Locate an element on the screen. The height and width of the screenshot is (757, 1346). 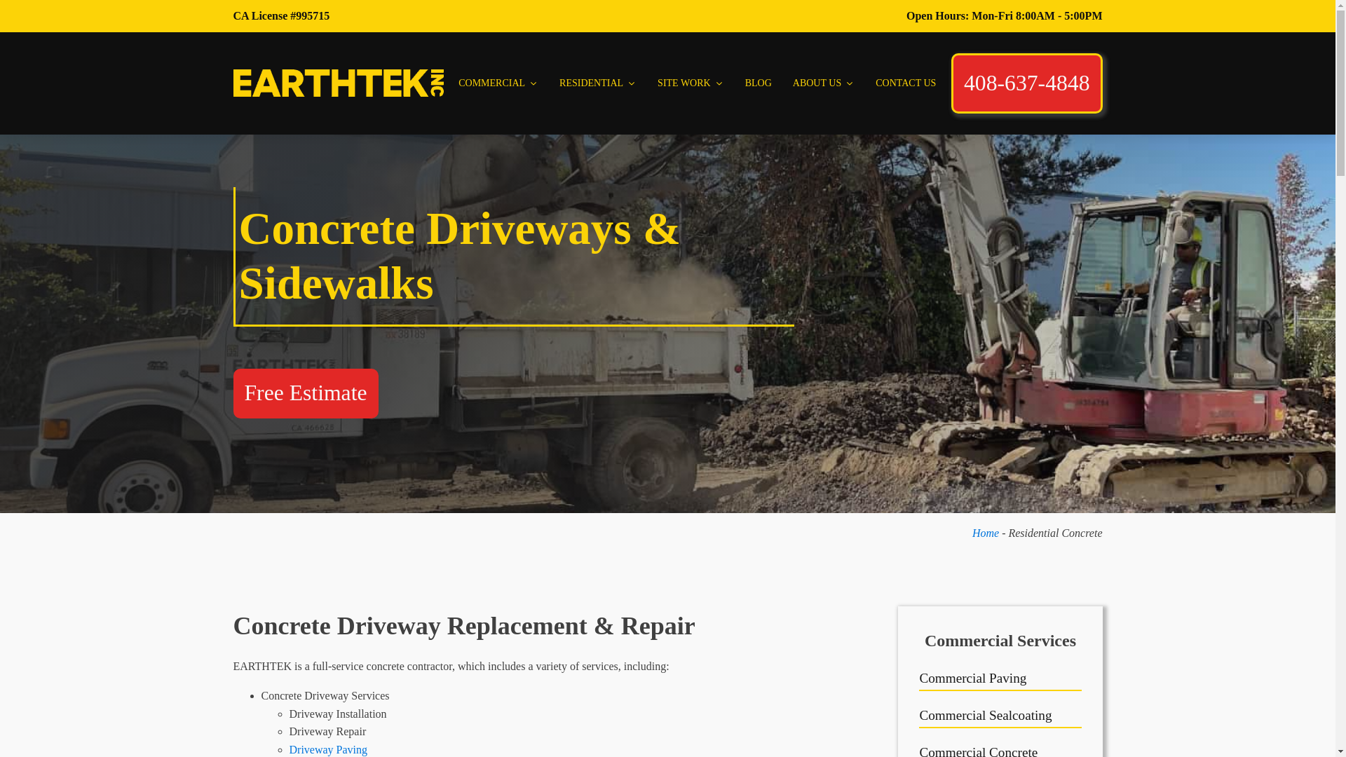
Home is located at coordinates (985, 533).